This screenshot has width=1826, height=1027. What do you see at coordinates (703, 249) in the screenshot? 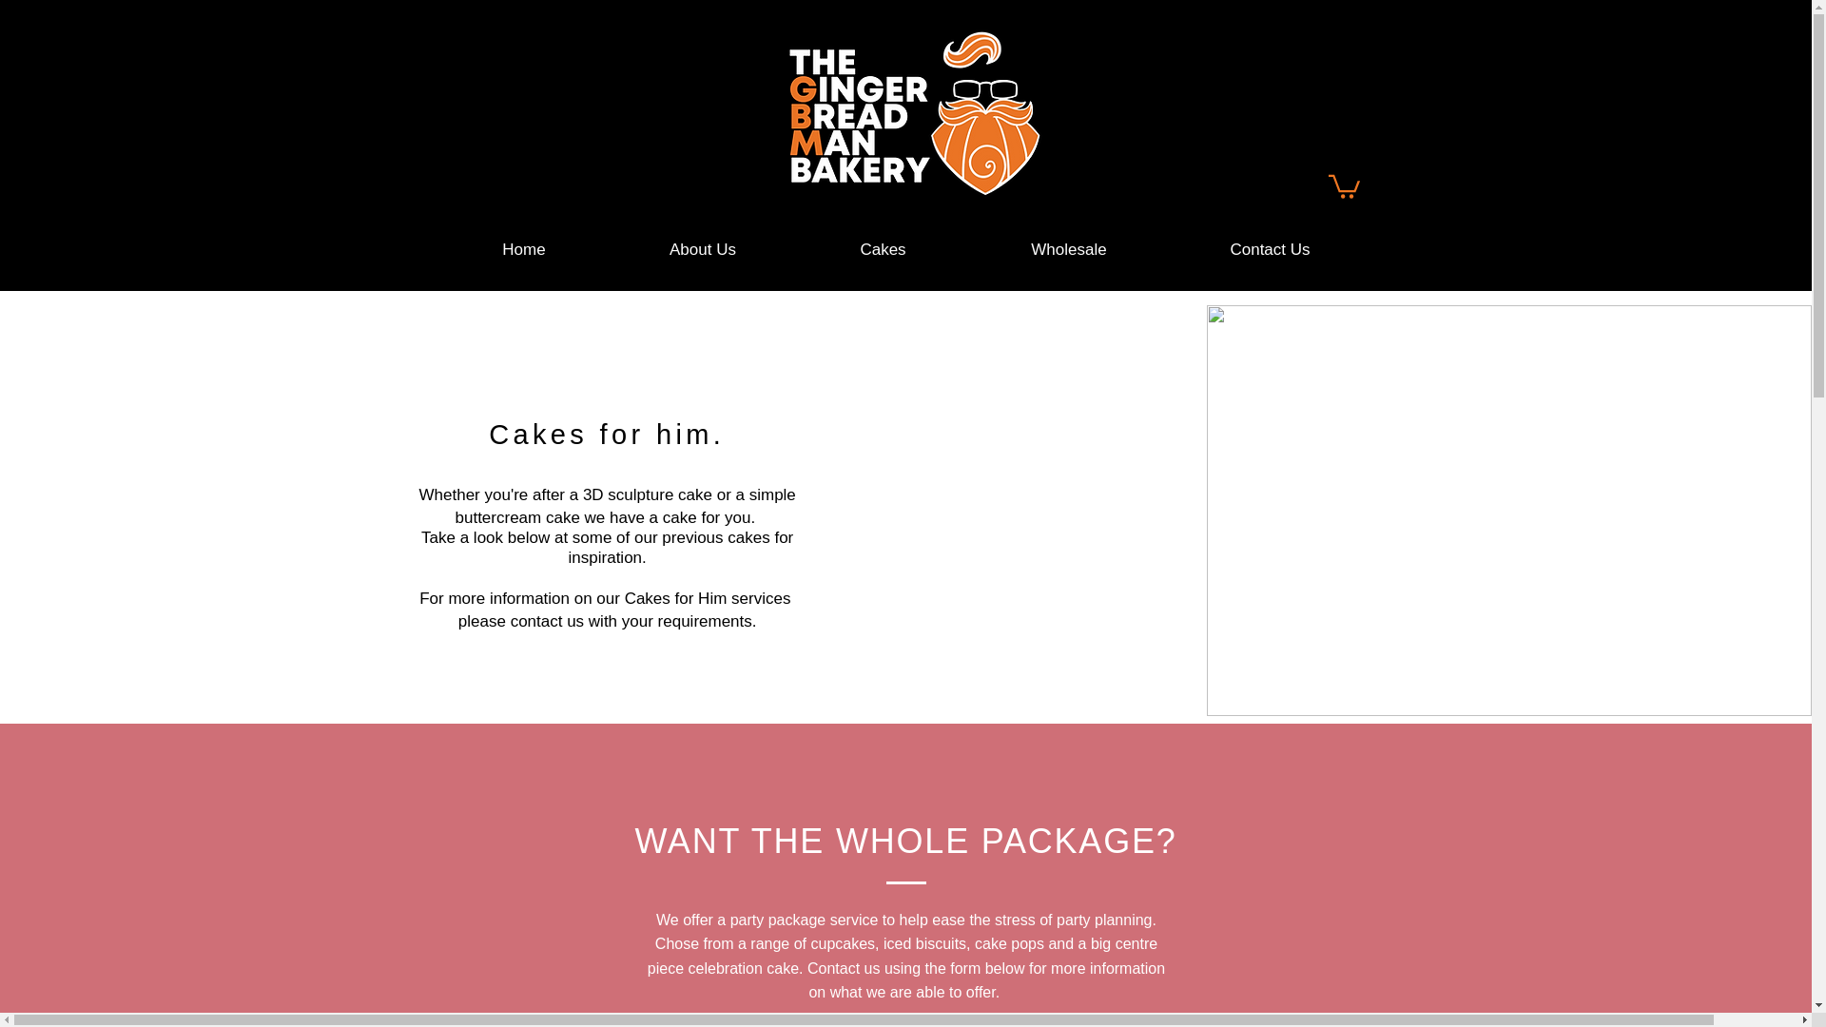
I see `About Us` at bounding box center [703, 249].